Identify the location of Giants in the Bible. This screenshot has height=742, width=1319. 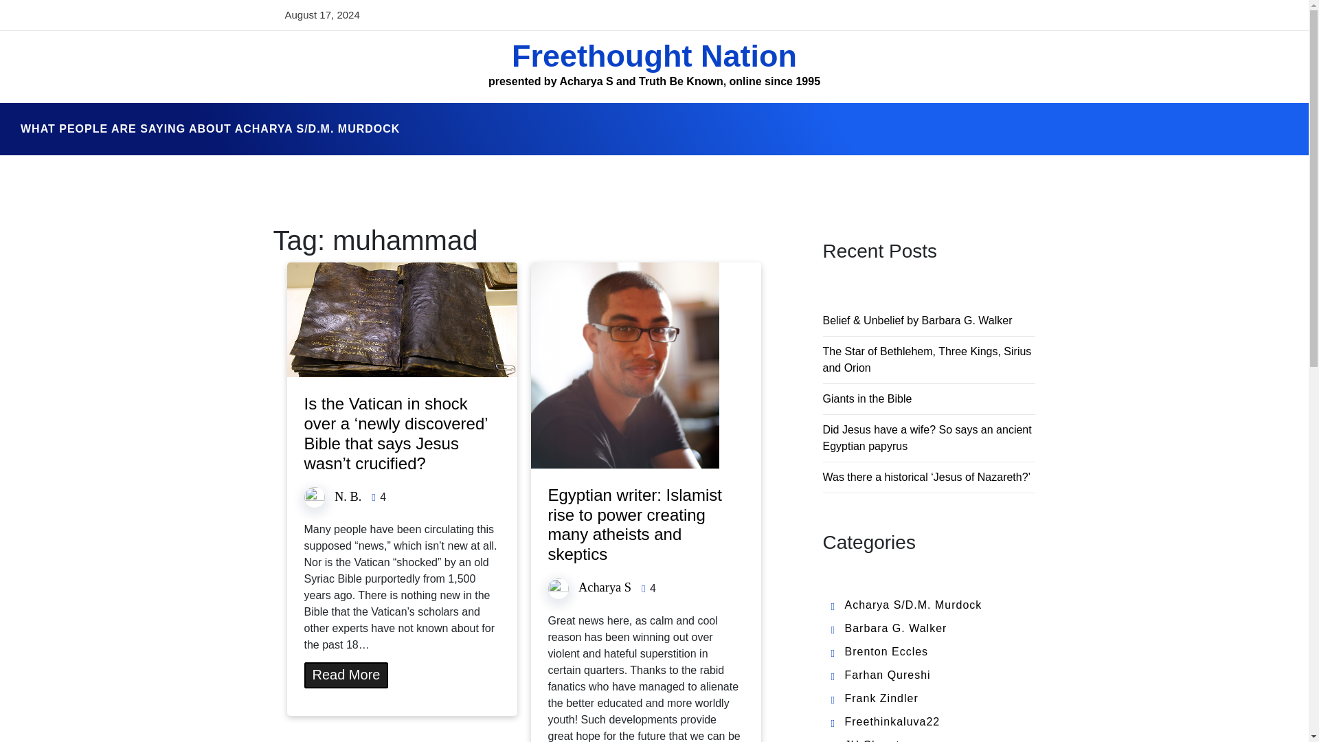
(868, 398).